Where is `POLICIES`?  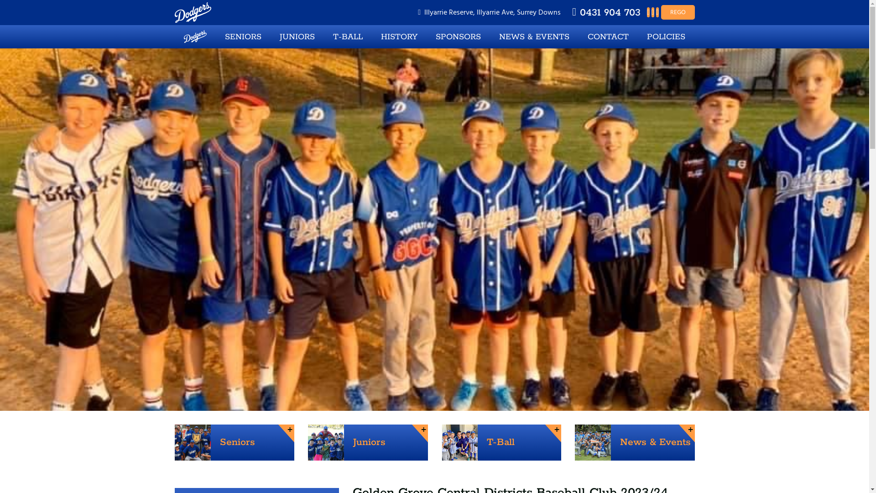
POLICIES is located at coordinates (666, 37).